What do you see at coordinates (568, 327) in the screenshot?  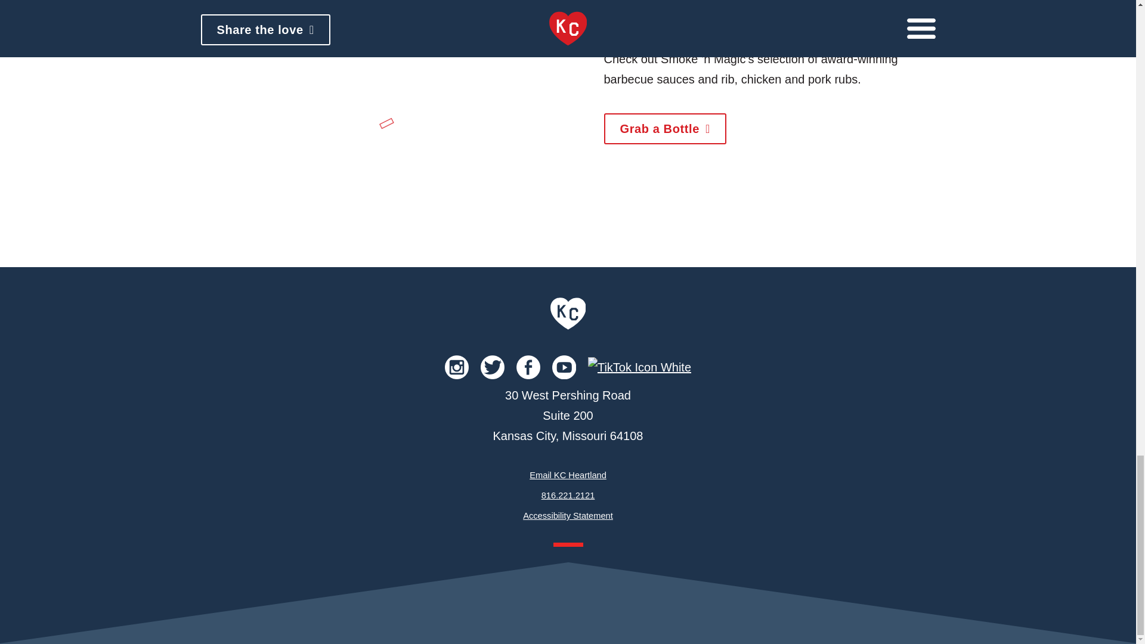 I see `KC.org` at bounding box center [568, 327].